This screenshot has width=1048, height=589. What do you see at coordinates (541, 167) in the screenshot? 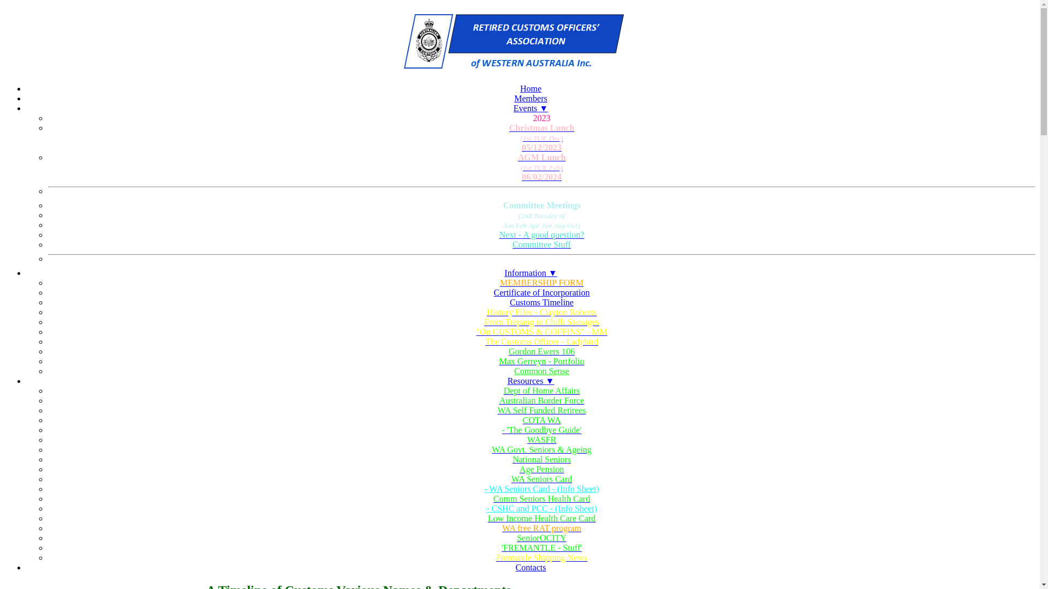
I see `AGM Lunch
(1st TUE Feb)
06/02/2024` at bounding box center [541, 167].